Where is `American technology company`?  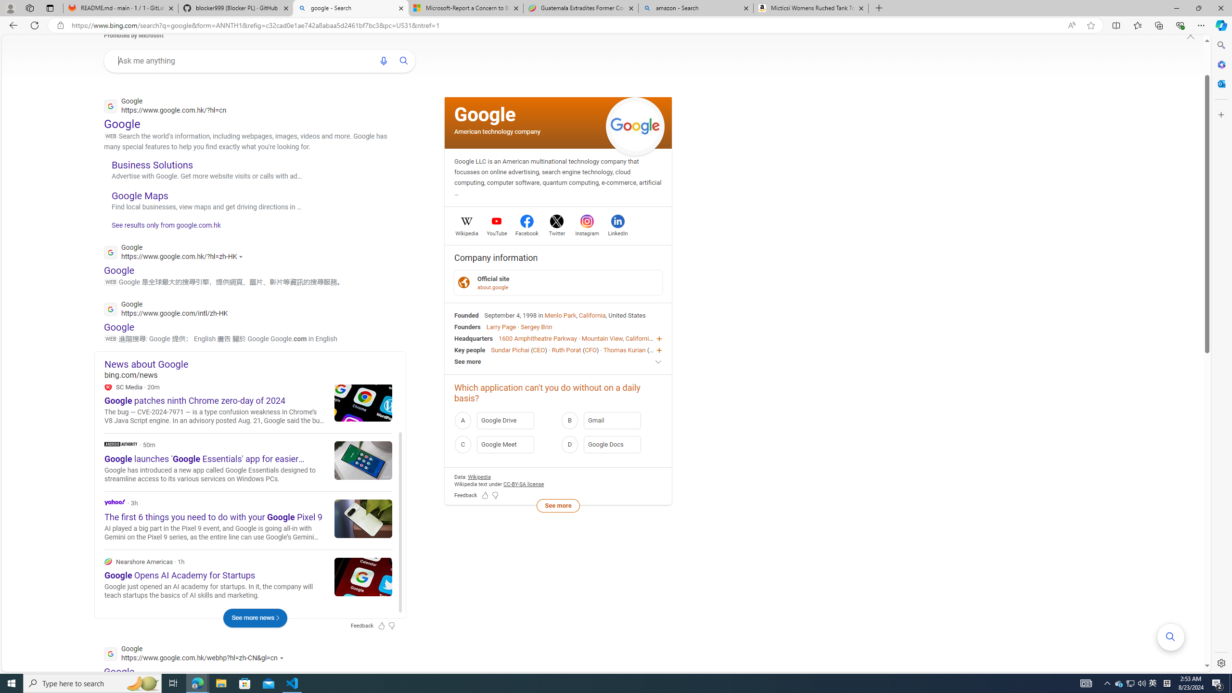 American technology company is located at coordinates (498, 131).